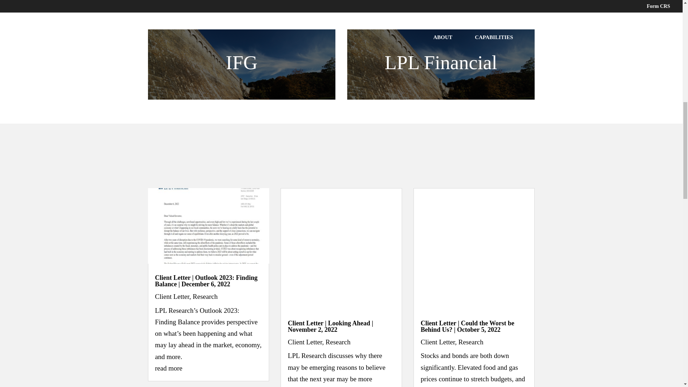 Image resolution: width=688 pixels, height=387 pixels. Describe the element at coordinates (438, 342) in the screenshot. I see `Client Letter` at that location.